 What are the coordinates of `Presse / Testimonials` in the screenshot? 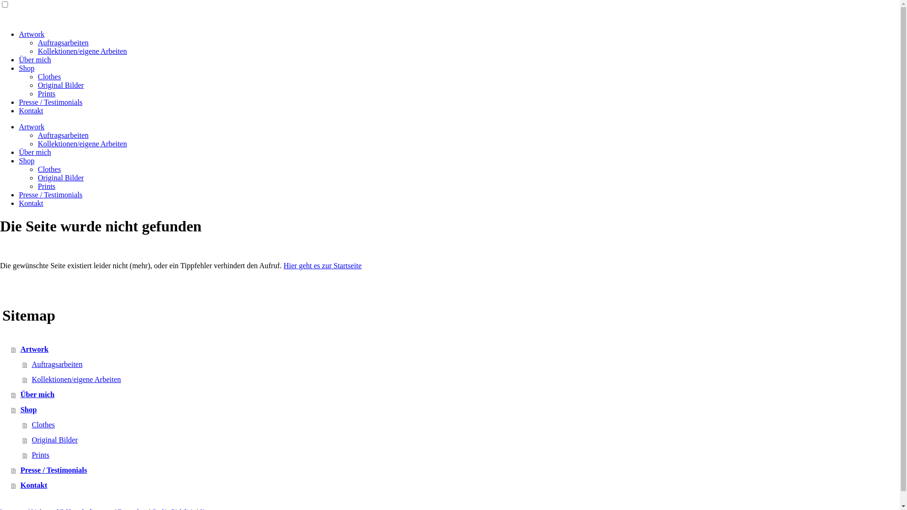 It's located at (51, 195).